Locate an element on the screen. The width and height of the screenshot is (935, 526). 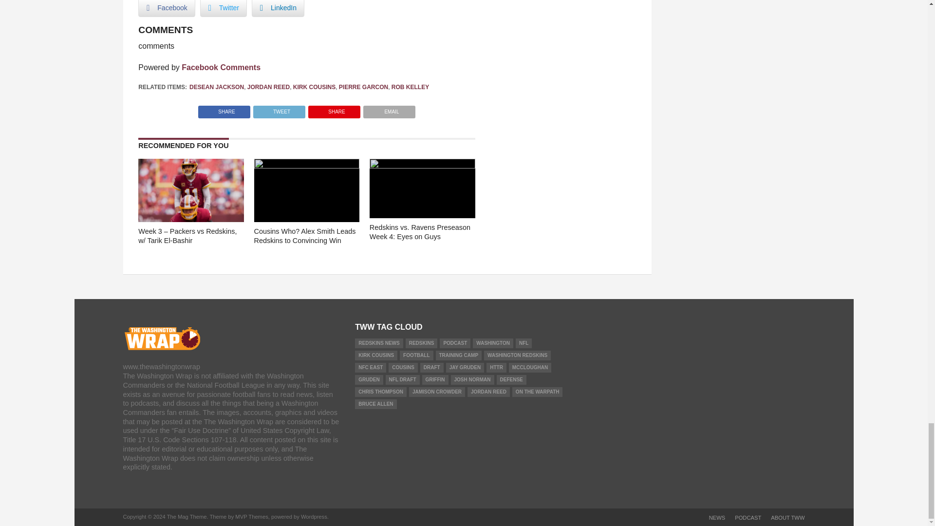
Pin This Post is located at coordinates (334, 109).